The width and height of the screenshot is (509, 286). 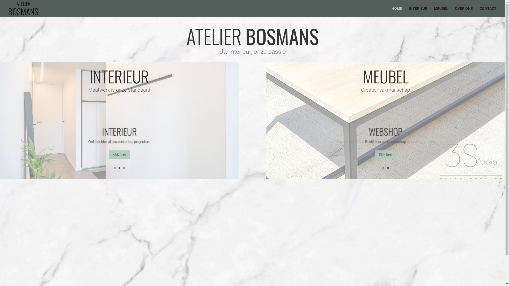 I want to click on CONTACT, so click(x=488, y=12).